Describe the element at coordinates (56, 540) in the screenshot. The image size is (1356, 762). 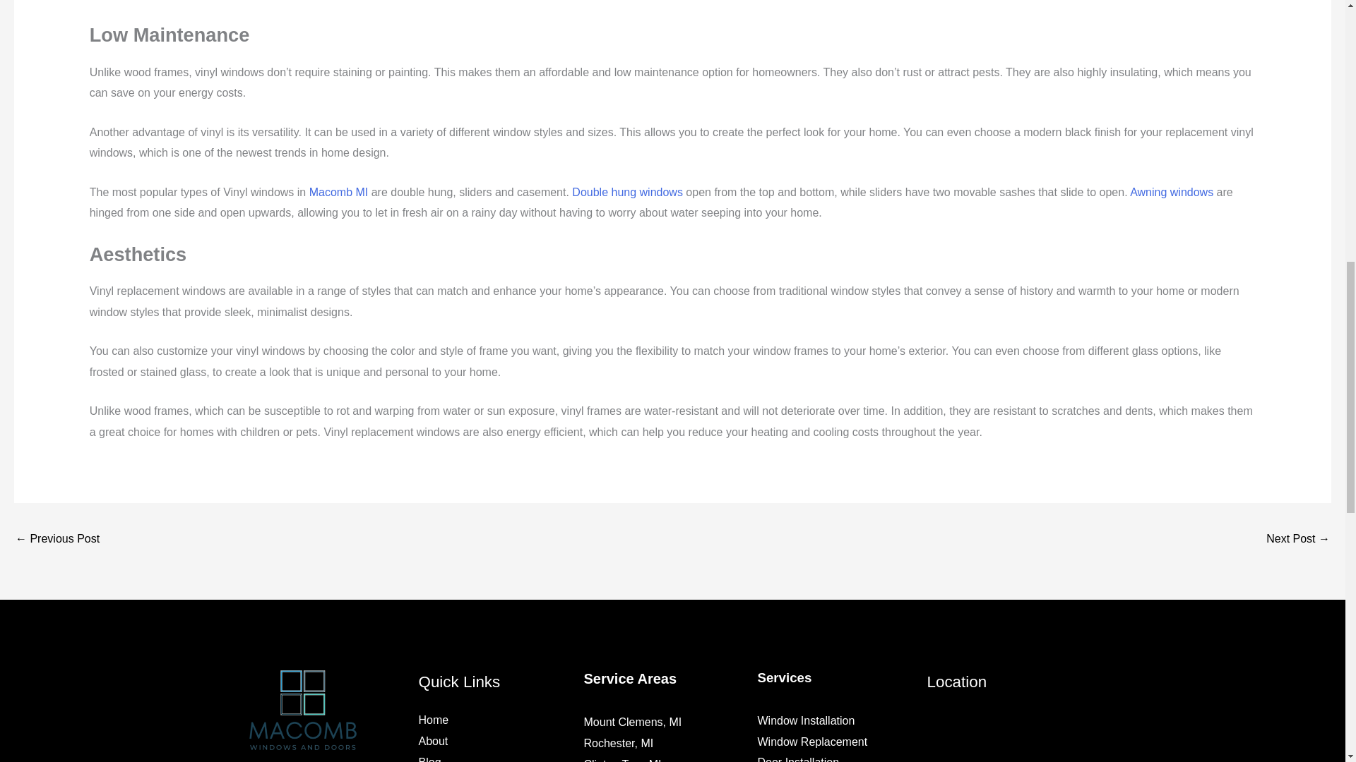
I see `Door Companies Near Me Macomb MI` at that location.